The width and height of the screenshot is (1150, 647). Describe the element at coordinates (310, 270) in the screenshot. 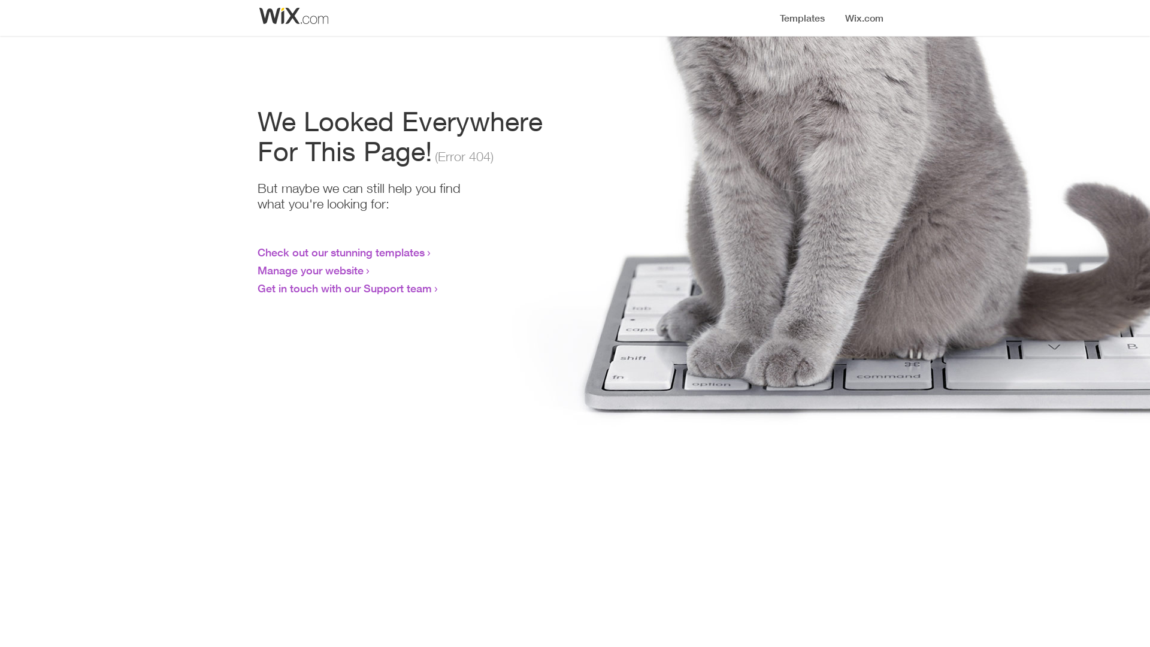

I see `Manage your website` at that location.